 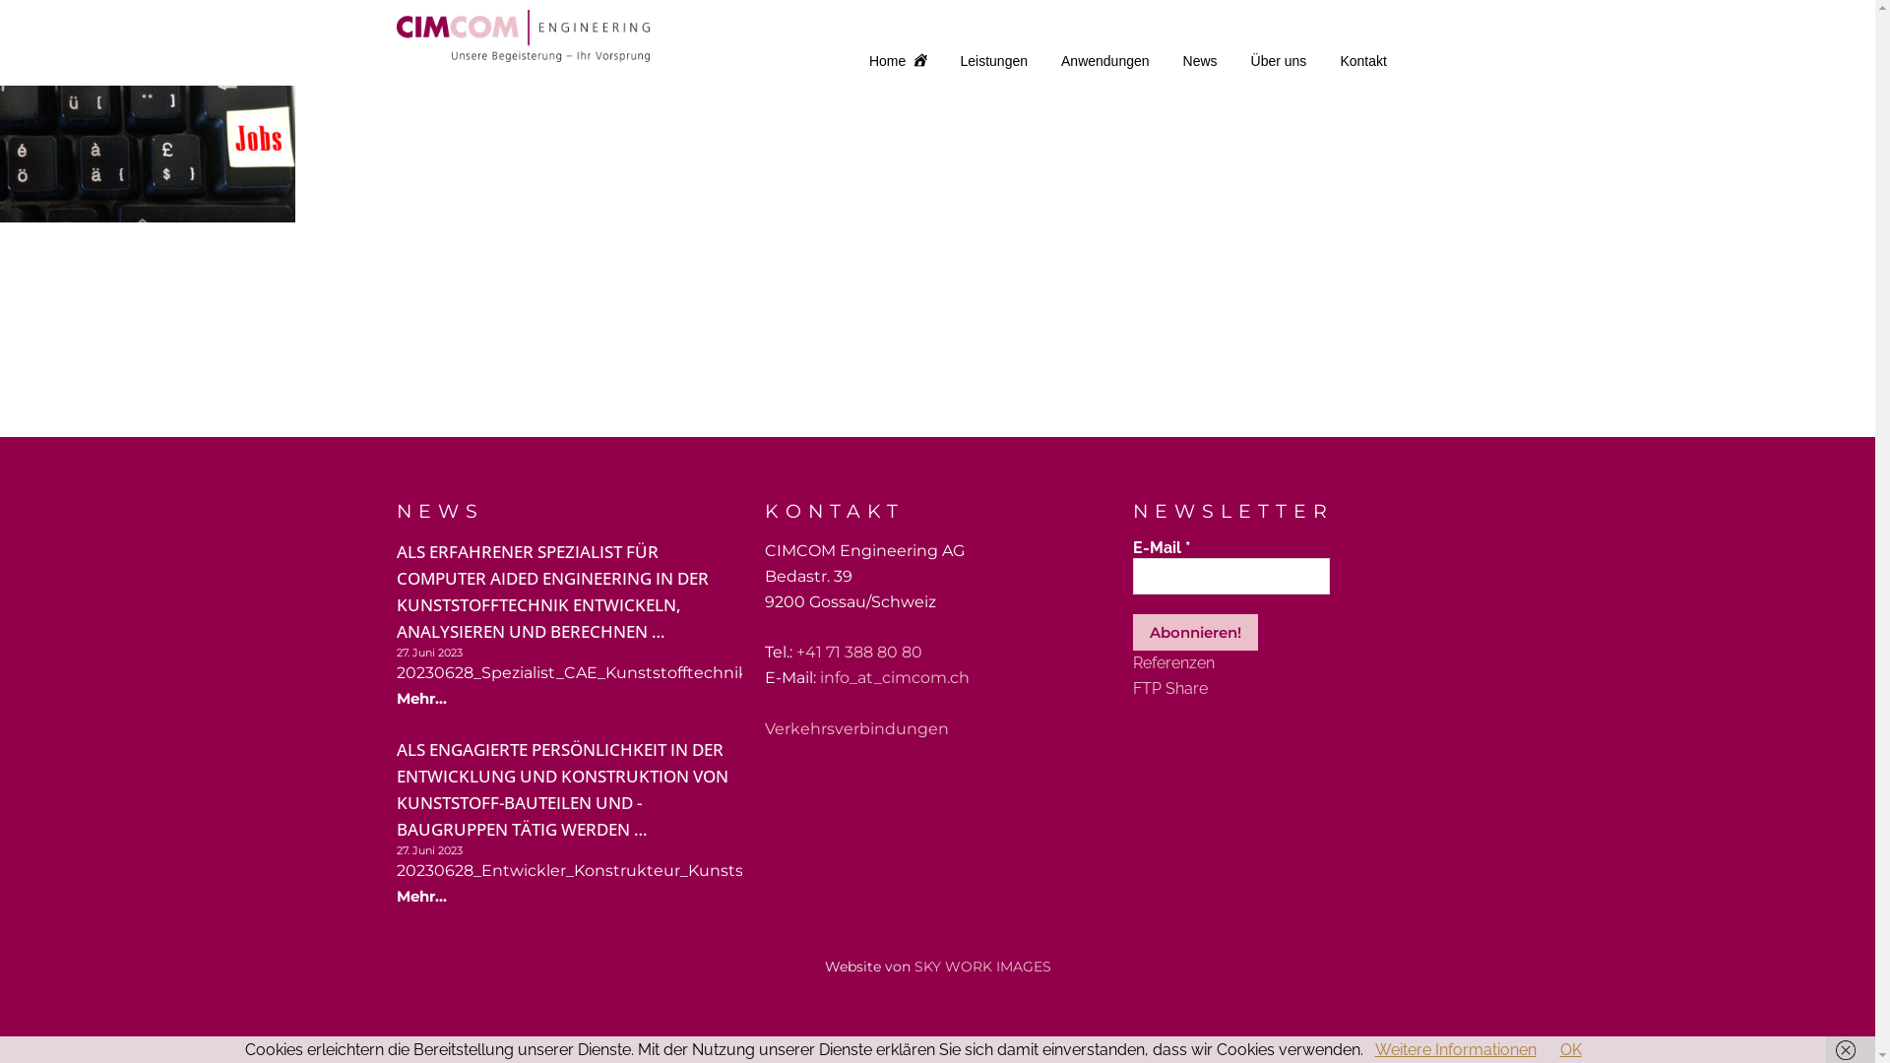 What do you see at coordinates (994, 61) in the screenshot?
I see `Leistungen` at bounding box center [994, 61].